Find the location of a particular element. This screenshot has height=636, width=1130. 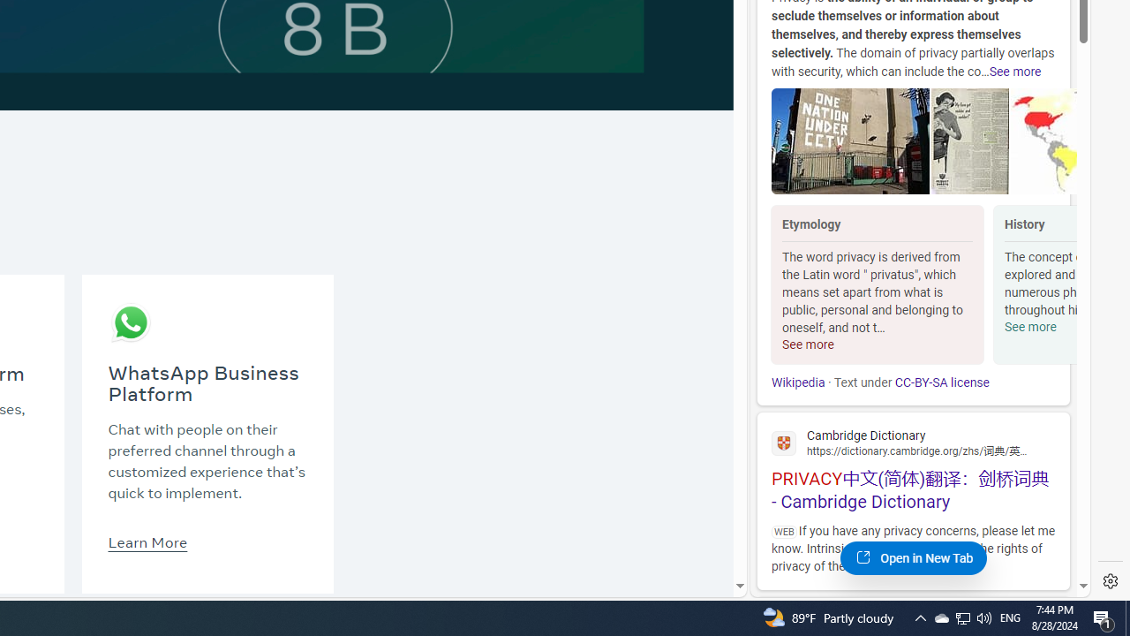

Learn More is located at coordinates (147, 541).